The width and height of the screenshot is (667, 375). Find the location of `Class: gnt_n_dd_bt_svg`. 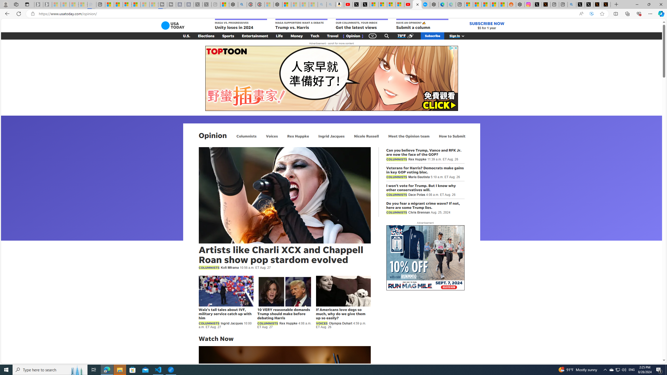

Class: gnt_n_dd_bt_svg is located at coordinates (373, 36).